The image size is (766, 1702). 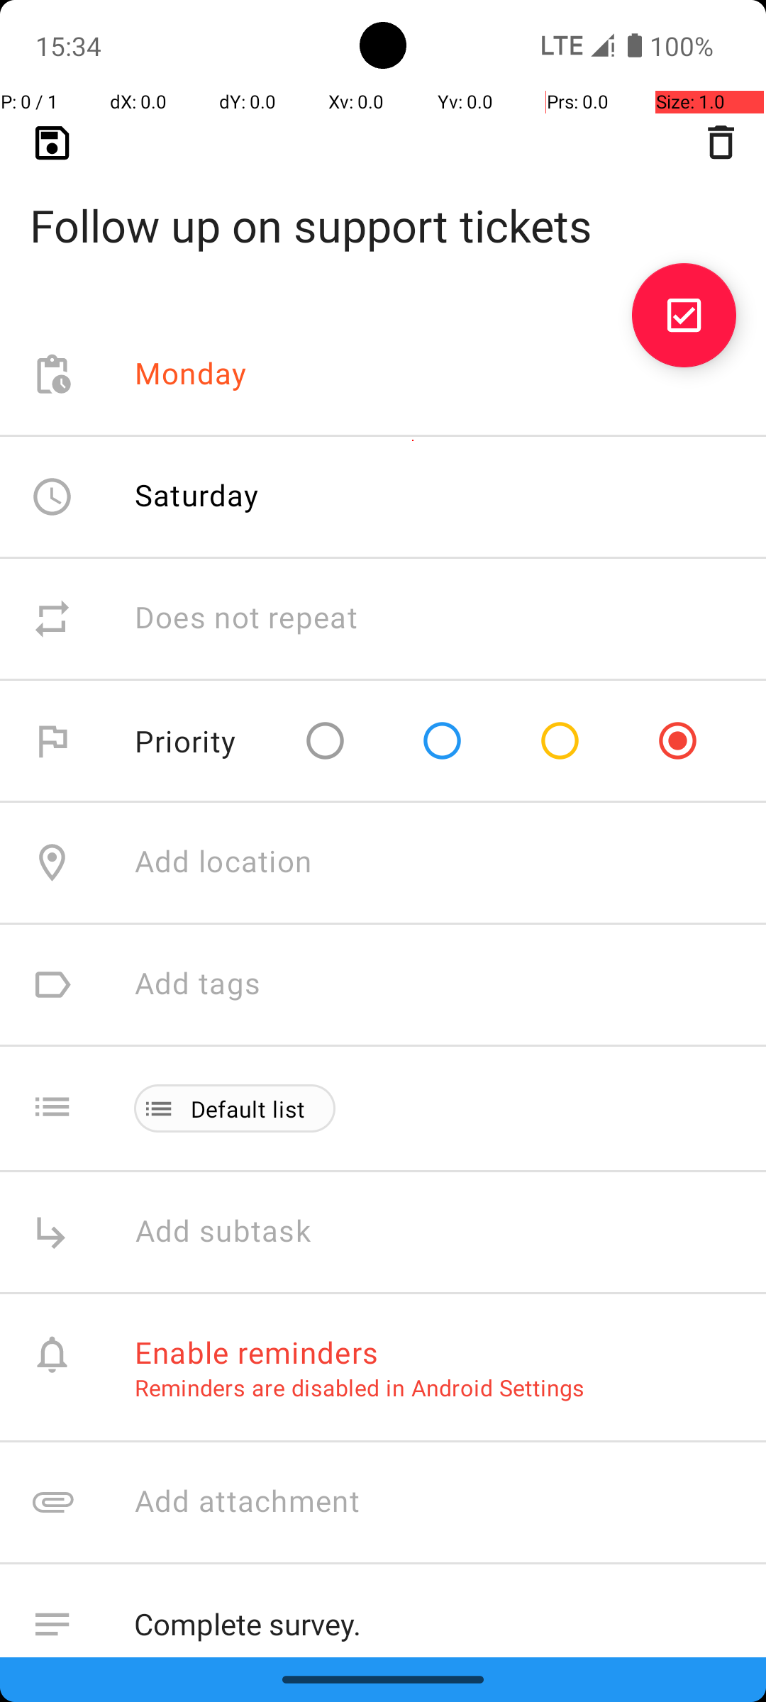 What do you see at coordinates (197, 495) in the screenshot?
I see `Saturday` at bounding box center [197, 495].